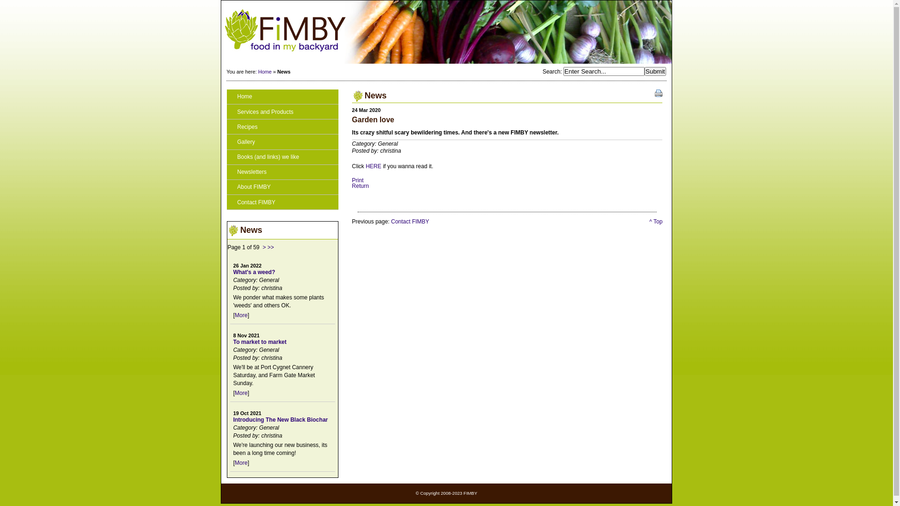 The height and width of the screenshot is (506, 900). Describe the element at coordinates (283, 126) in the screenshot. I see `Recipes` at that location.